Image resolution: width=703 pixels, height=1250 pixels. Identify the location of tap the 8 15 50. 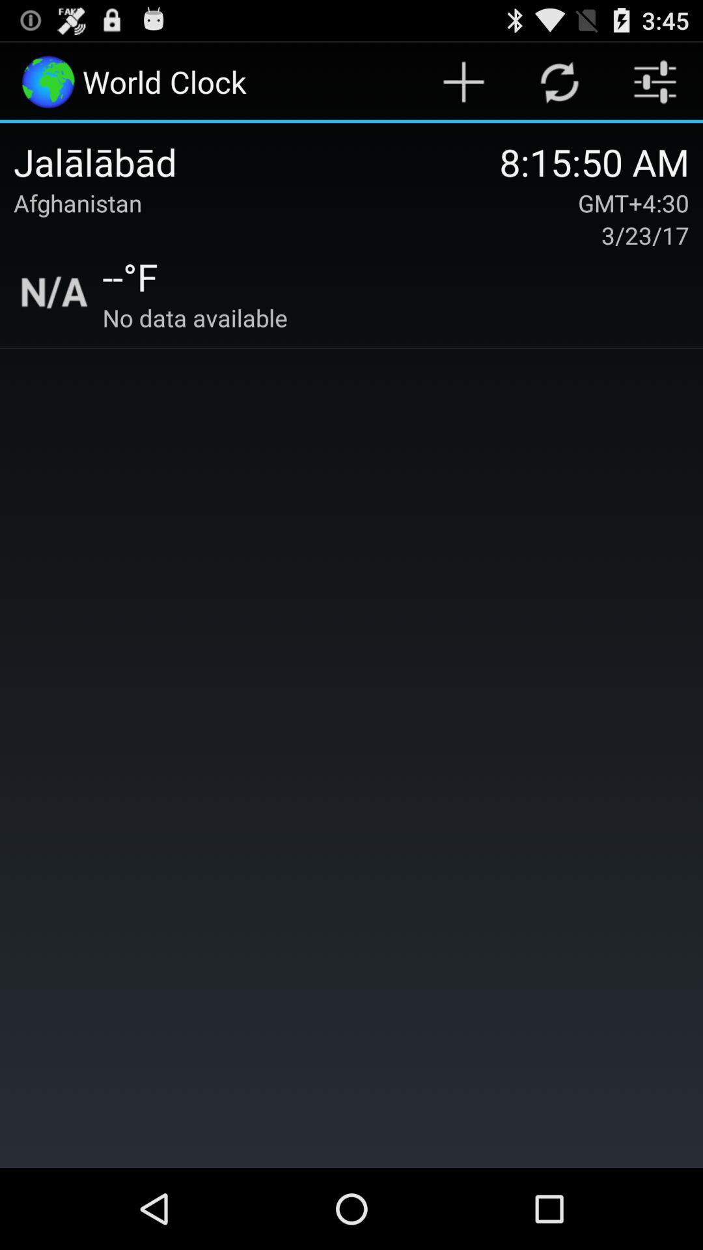
(594, 161).